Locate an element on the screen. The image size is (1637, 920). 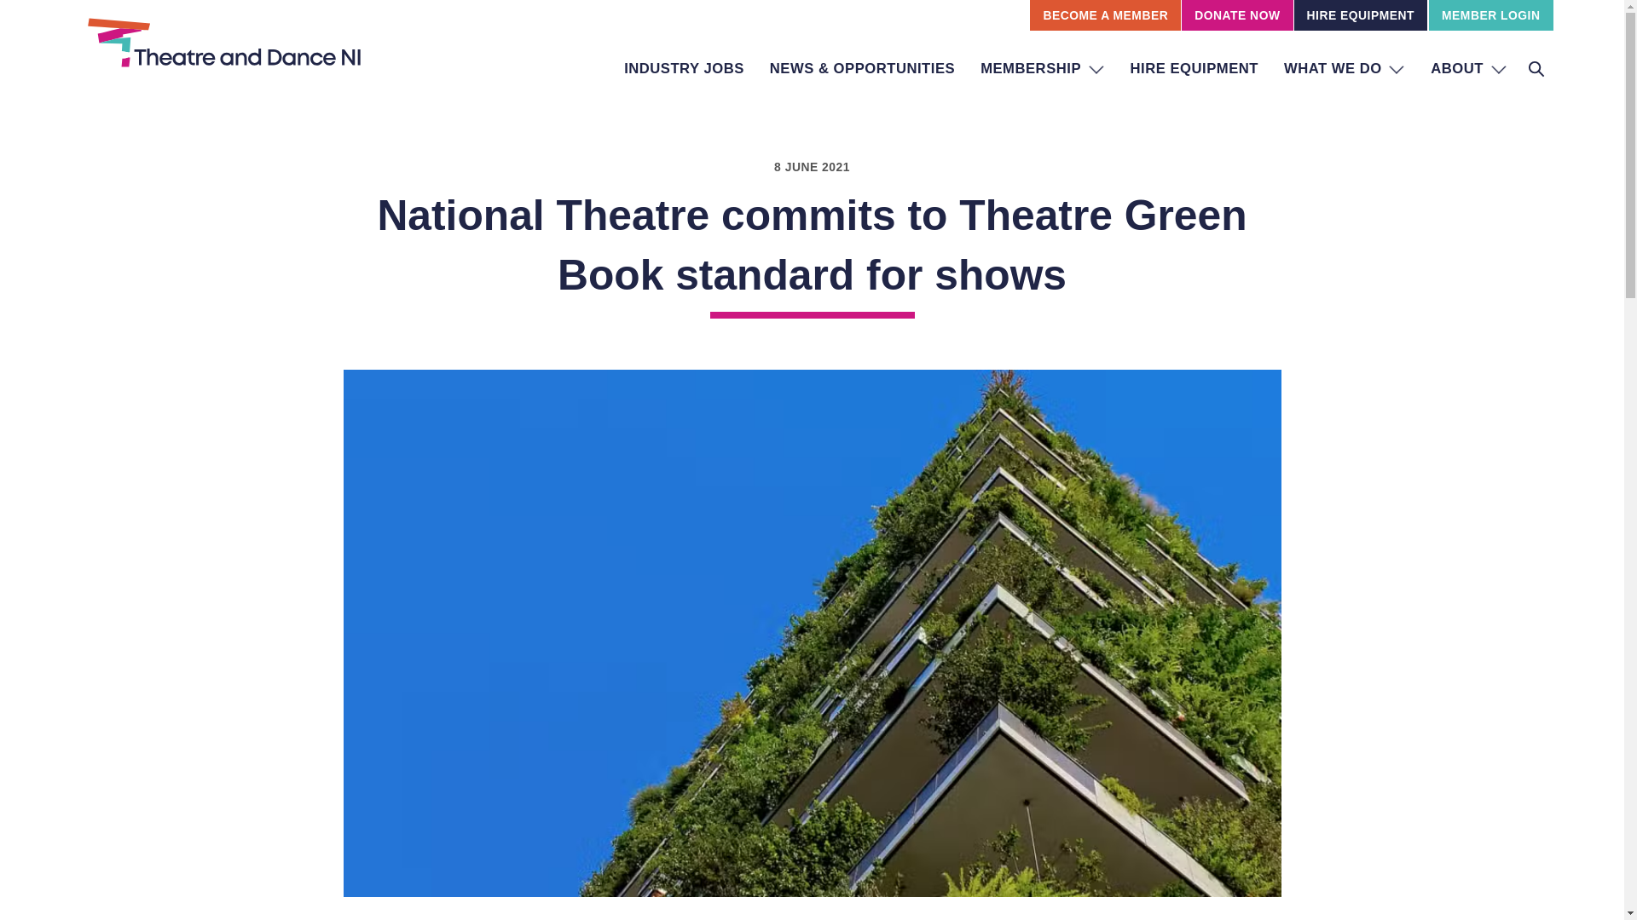
HIRE EQUIPMENT is located at coordinates (1194, 69).